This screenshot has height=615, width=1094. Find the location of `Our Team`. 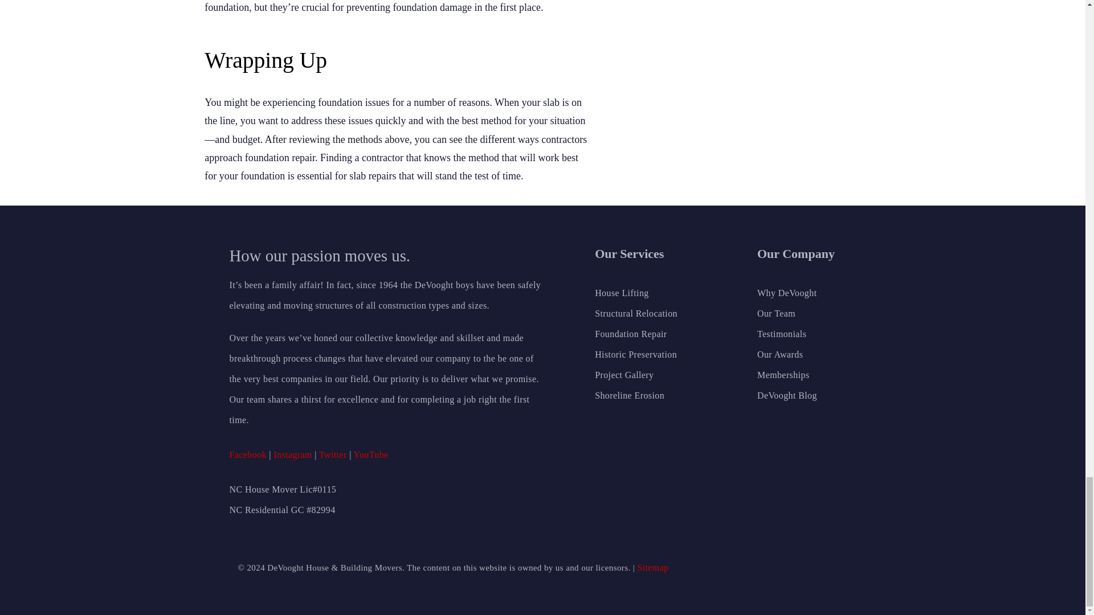

Our Team is located at coordinates (806, 314).